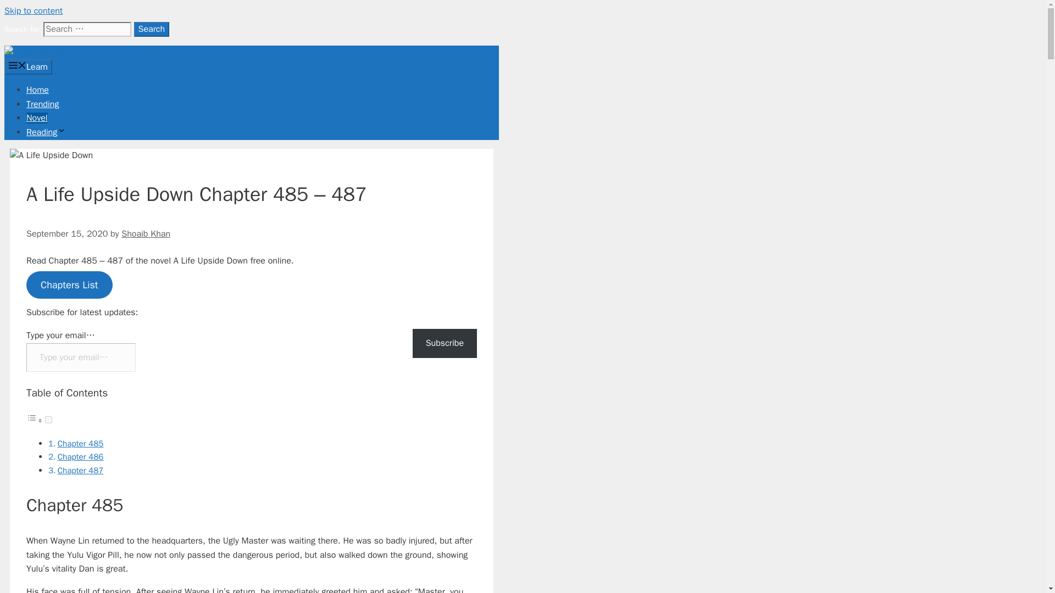 This screenshot has height=593, width=1055. Describe the element at coordinates (81, 358) in the screenshot. I see `Please fill in this field.` at that location.